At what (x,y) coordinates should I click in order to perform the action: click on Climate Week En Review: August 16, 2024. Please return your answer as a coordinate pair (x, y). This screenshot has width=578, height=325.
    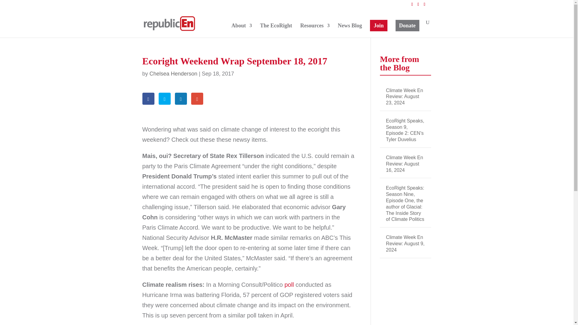
    Looking at the image, I should click on (405, 164).